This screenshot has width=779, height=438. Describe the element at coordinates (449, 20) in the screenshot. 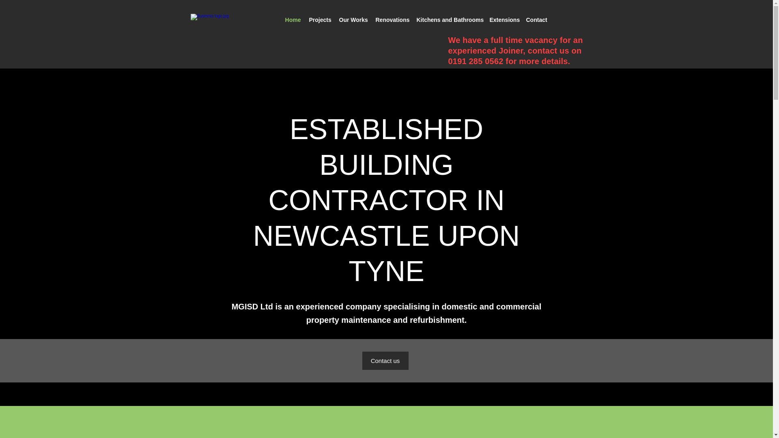

I see `Kitchens and Bathrooms` at that location.